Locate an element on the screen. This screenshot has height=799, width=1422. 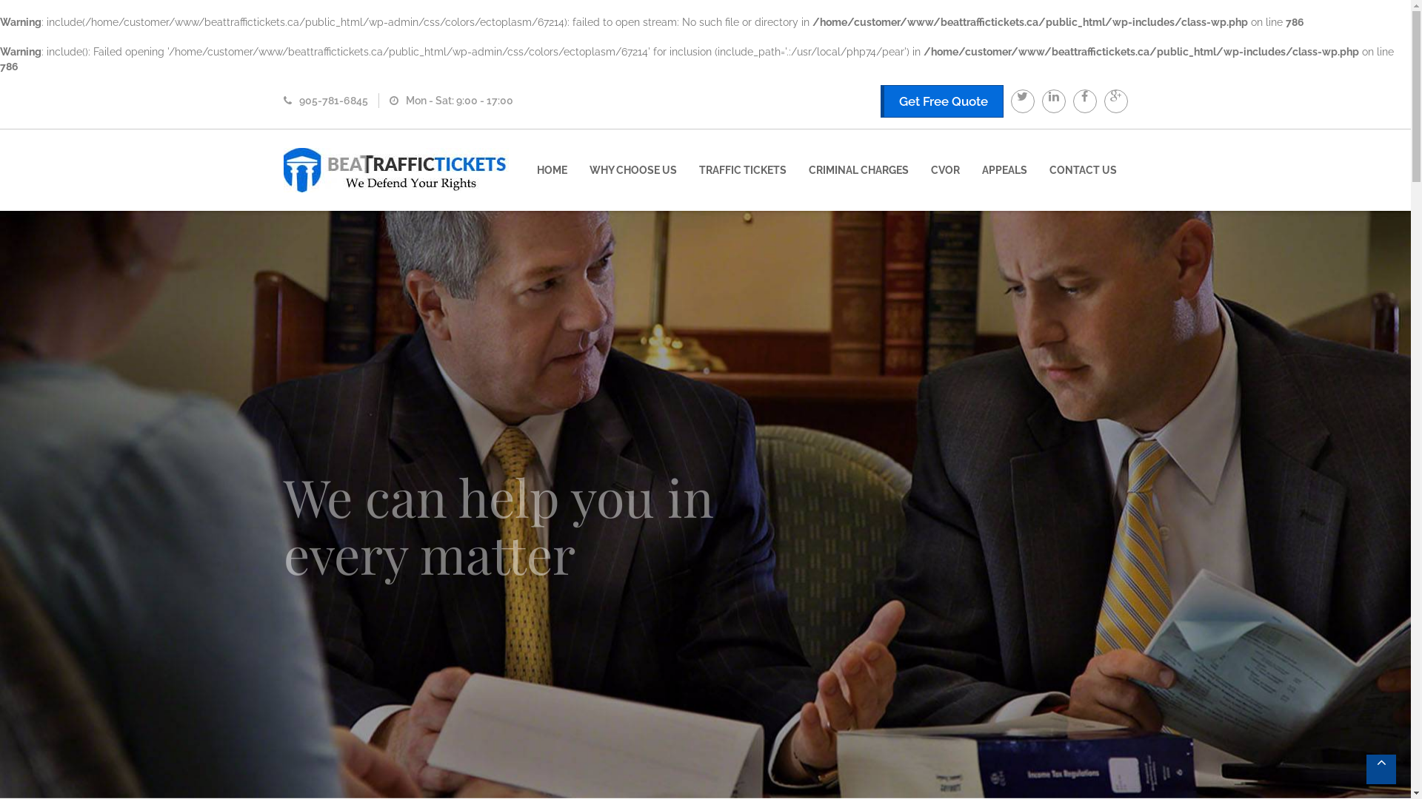
HOME is located at coordinates (553, 170).